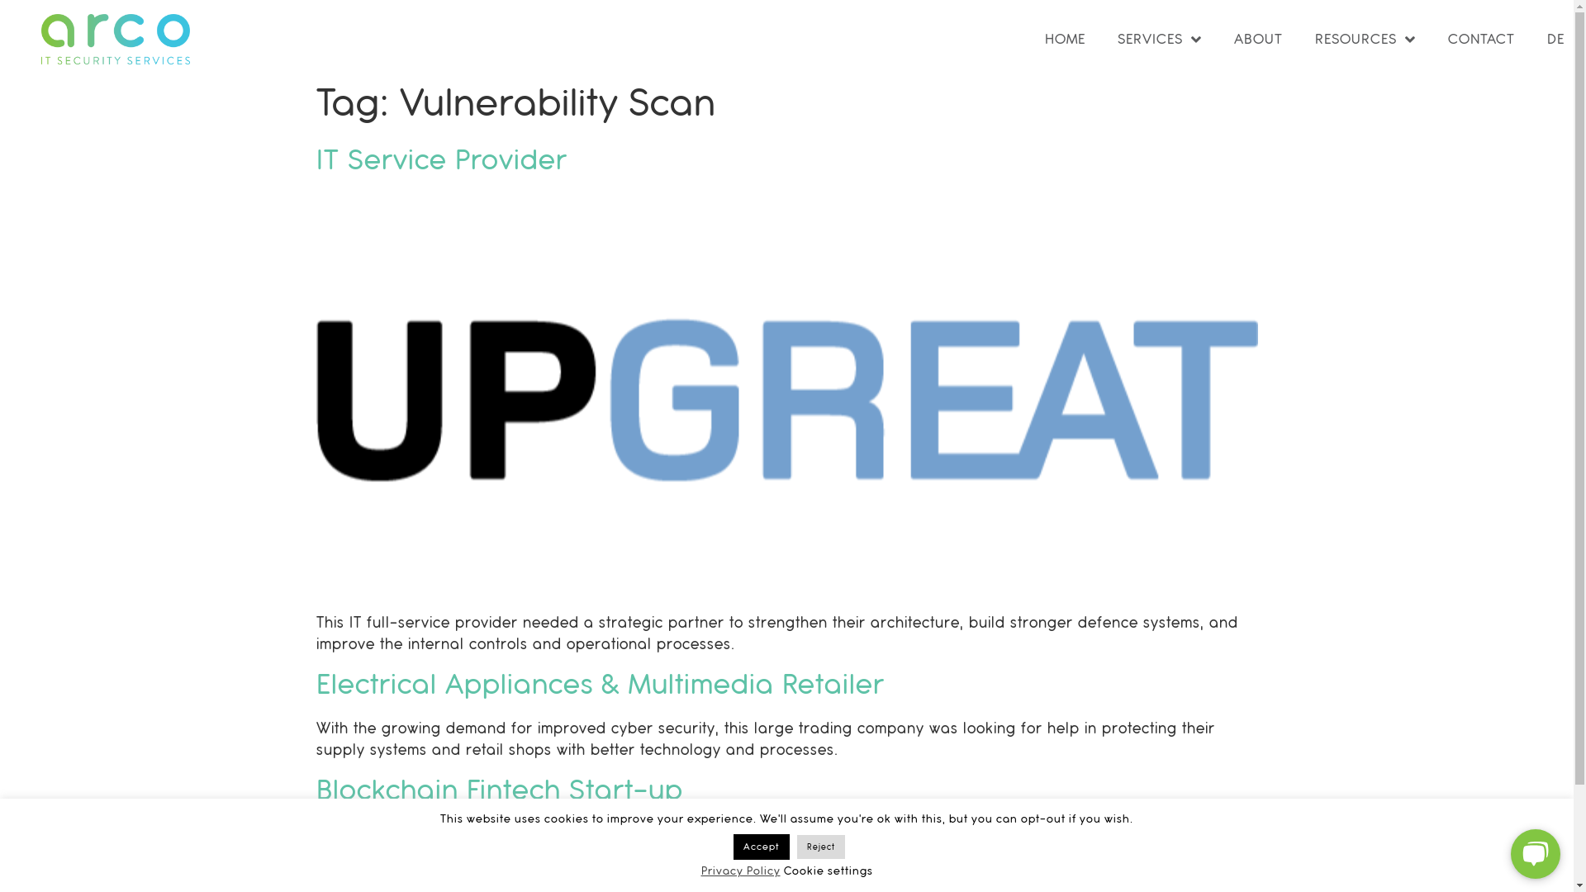 The image size is (1586, 892). Describe the element at coordinates (1259, 40) in the screenshot. I see `ABOUT` at that location.